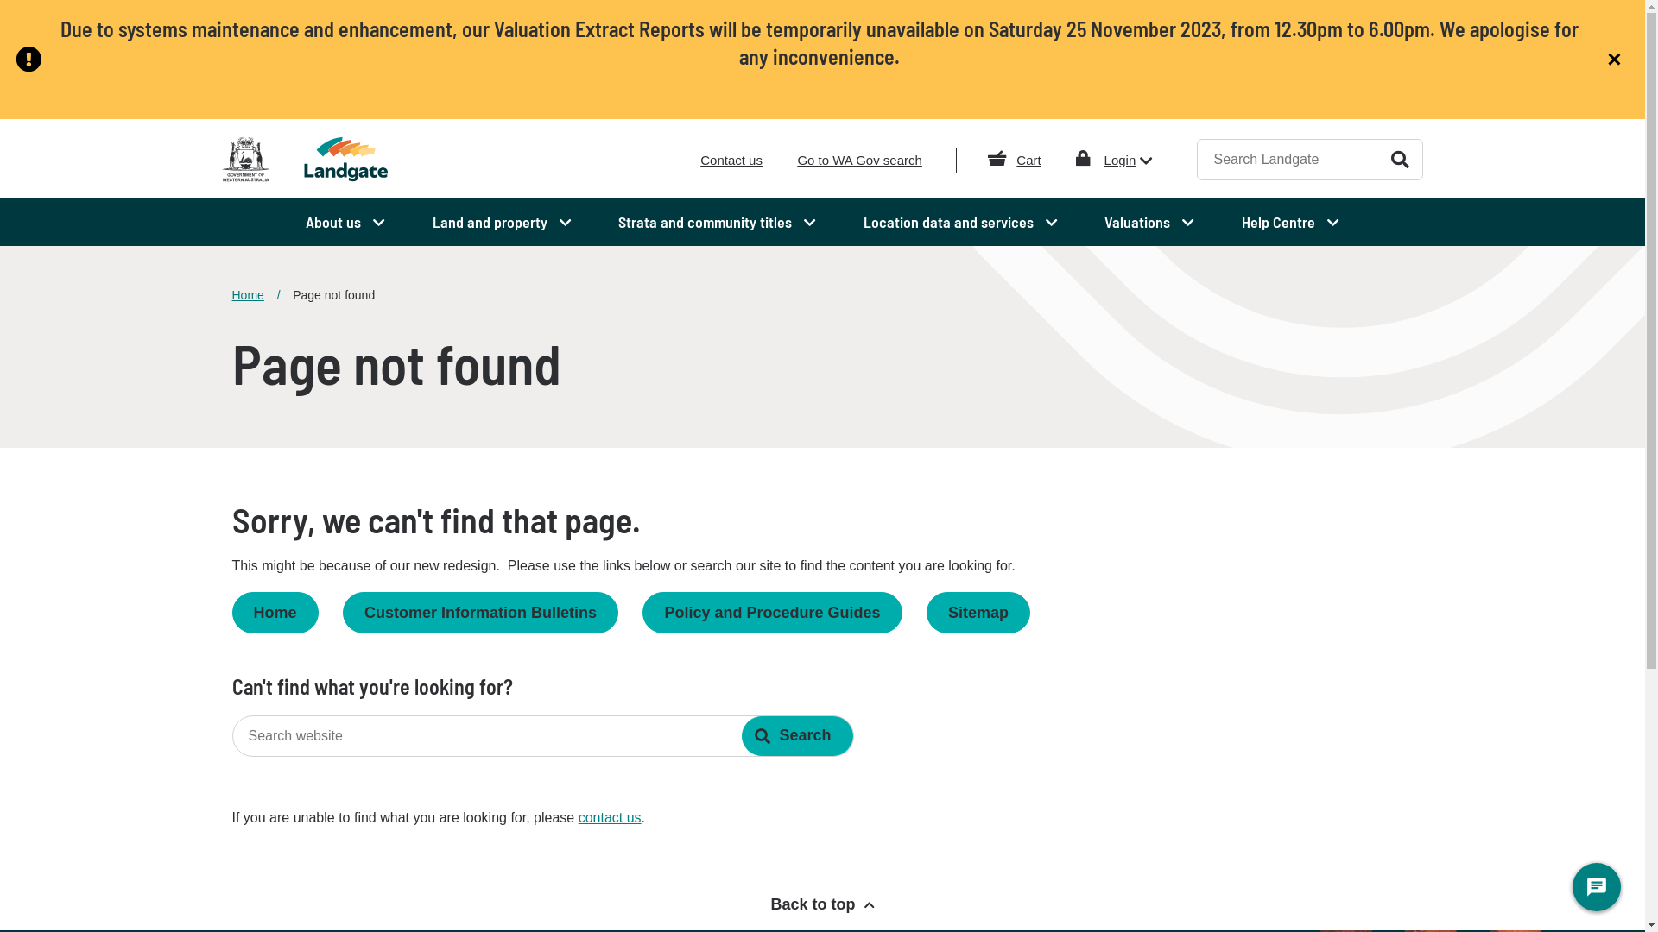 The width and height of the screenshot is (1658, 932). Describe the element at coordinates (610, 818) in the screenshot. I see `contact us` at that location.